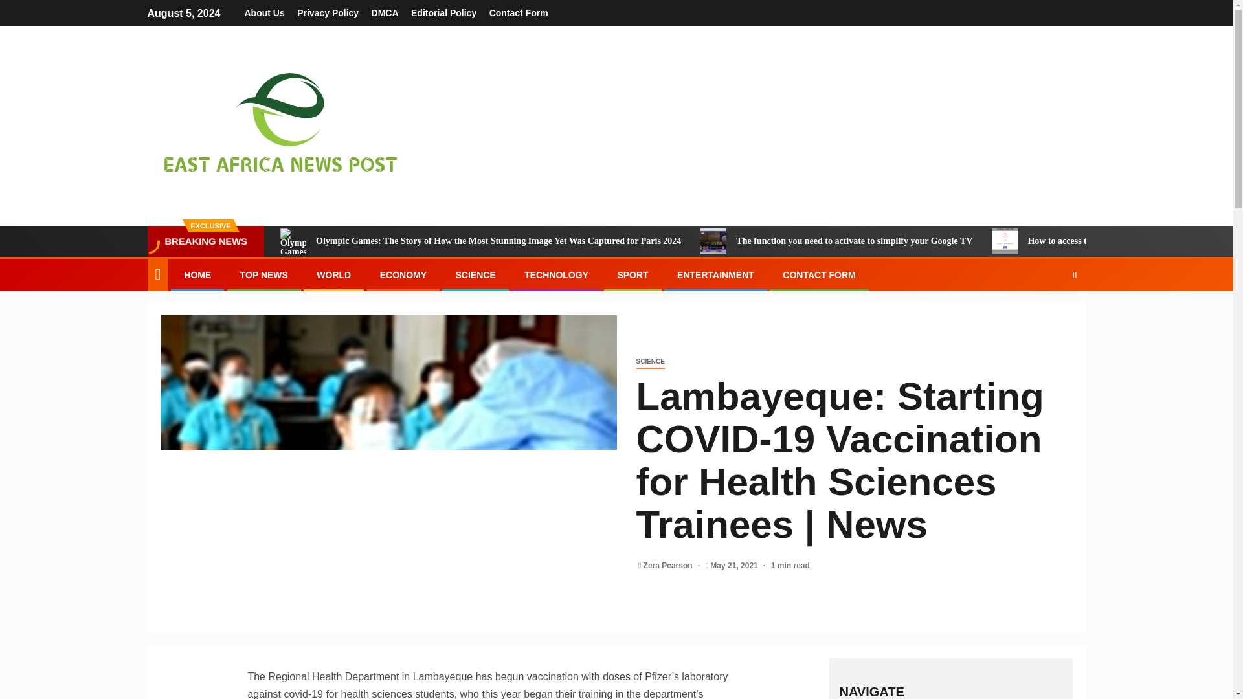  Describe the element at coordinates (632, 274) in the screenshot. I see `SPORT` at that location.